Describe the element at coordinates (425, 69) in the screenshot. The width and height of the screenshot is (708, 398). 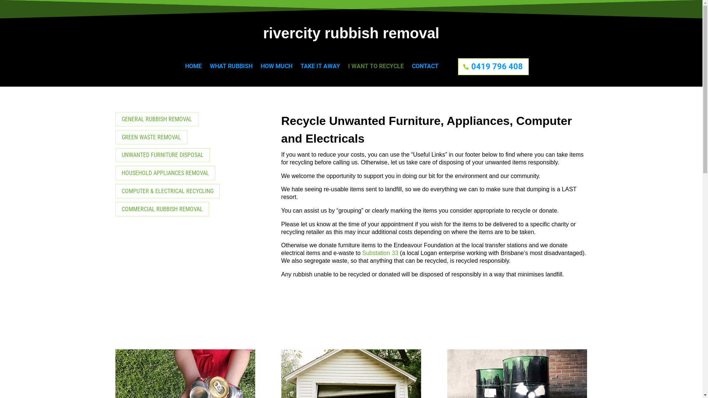
I see `CONTACT` at that location.